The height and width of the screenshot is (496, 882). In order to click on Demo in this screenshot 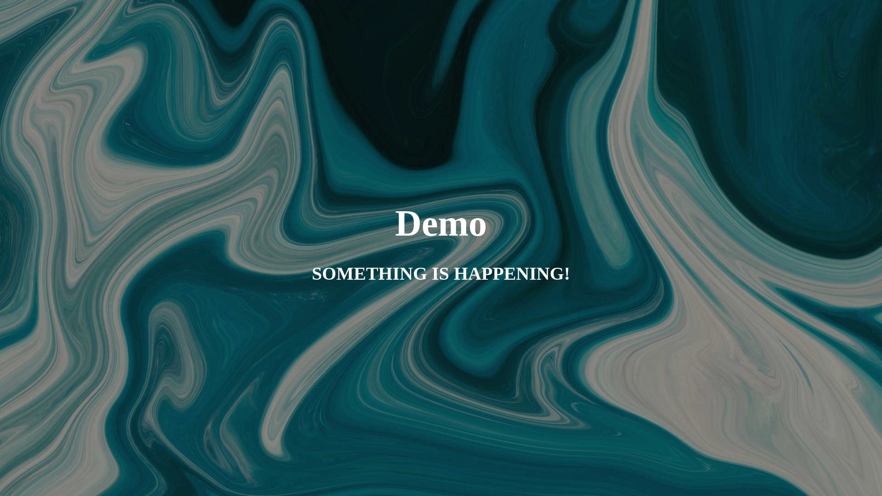, I will do `click(441, 230)`.